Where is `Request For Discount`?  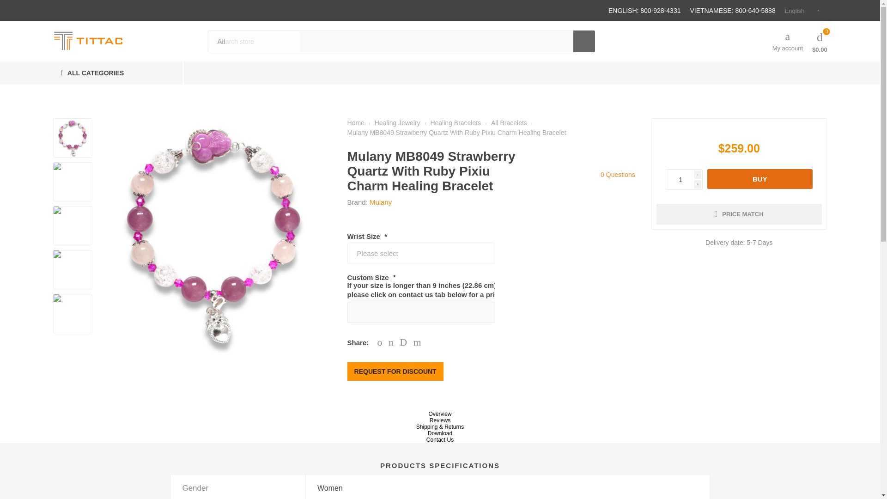
Request For Discount is located at coordinates (395, 371).